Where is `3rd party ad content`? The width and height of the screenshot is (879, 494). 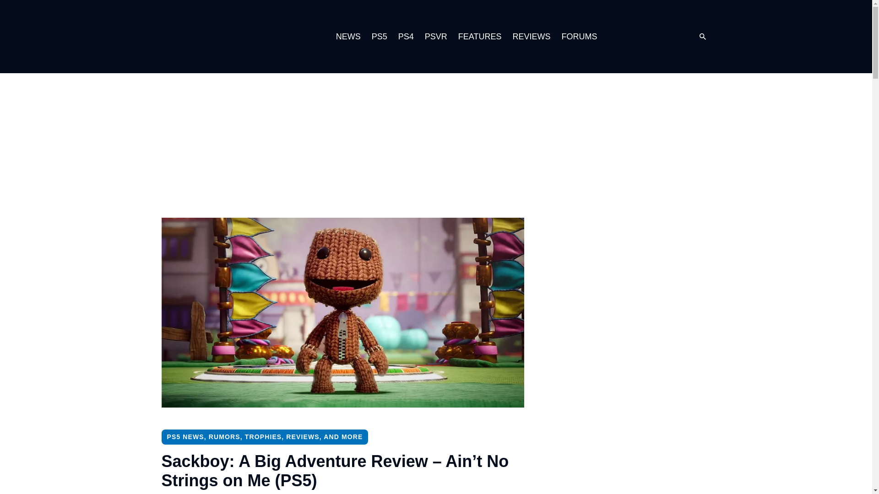
3rd party ad content is located at coordinates (435, 145).